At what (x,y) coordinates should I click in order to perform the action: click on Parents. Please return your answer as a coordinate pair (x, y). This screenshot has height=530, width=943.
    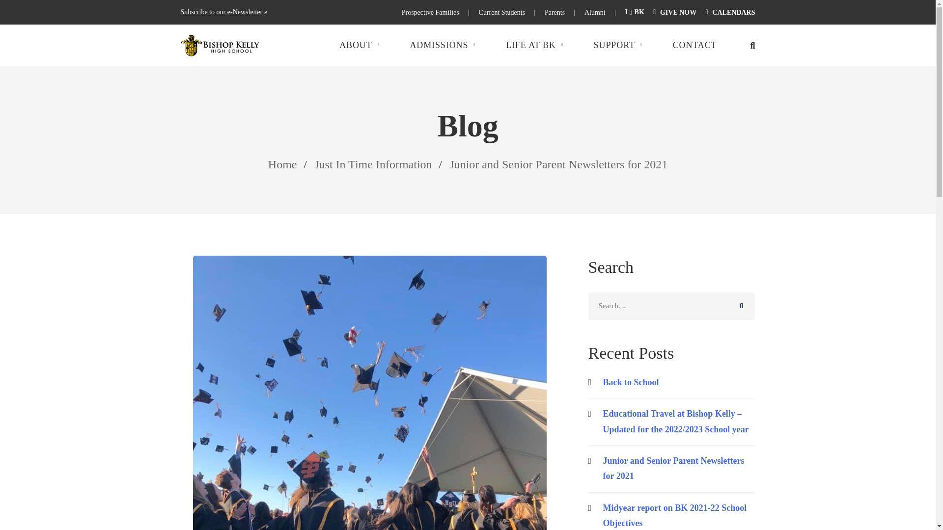
    Looking at the image, I should click on (555, 13).